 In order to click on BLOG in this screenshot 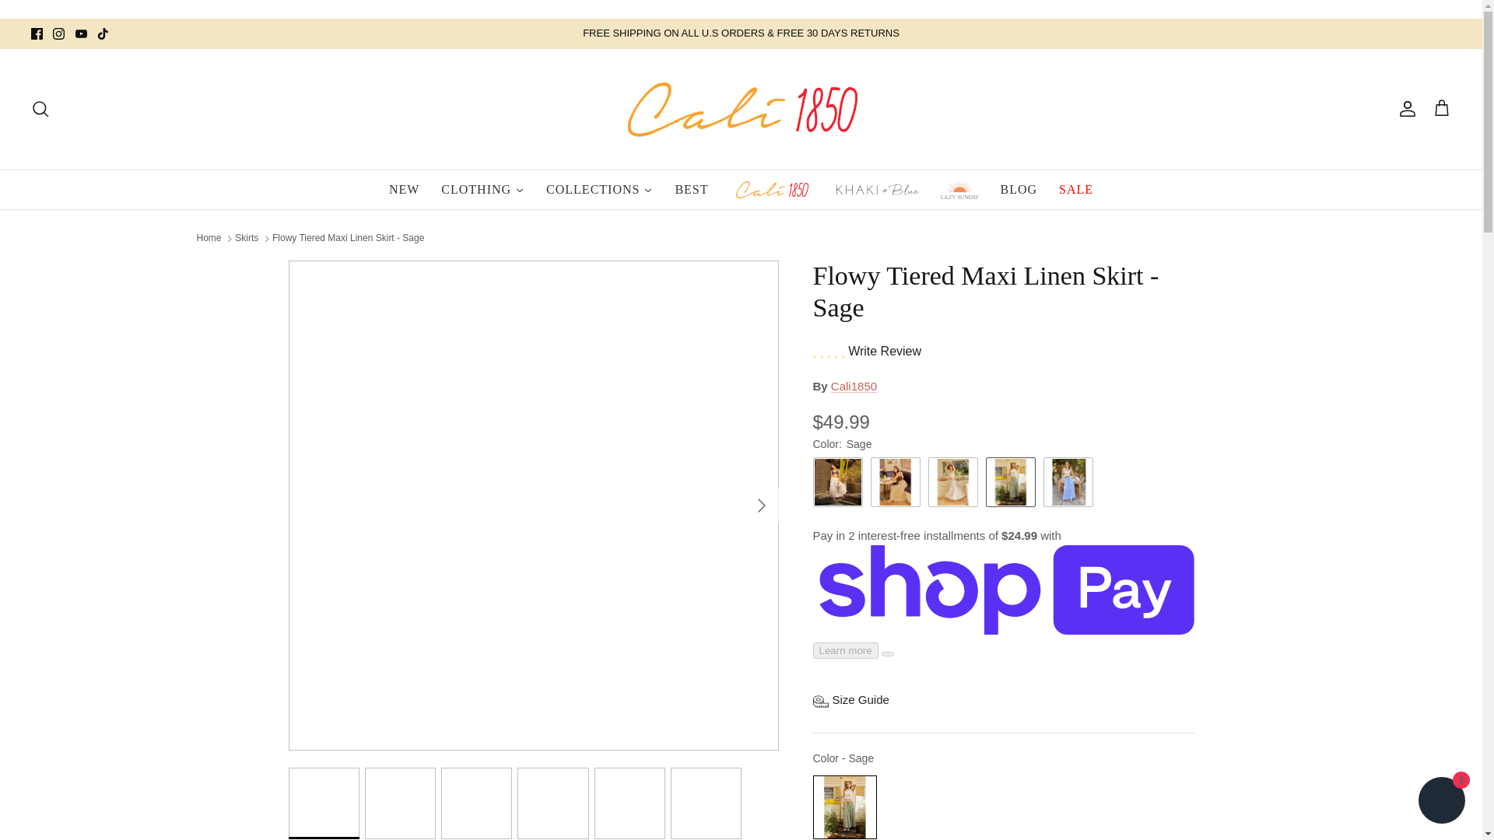, I will do `click(1019, 190)`.